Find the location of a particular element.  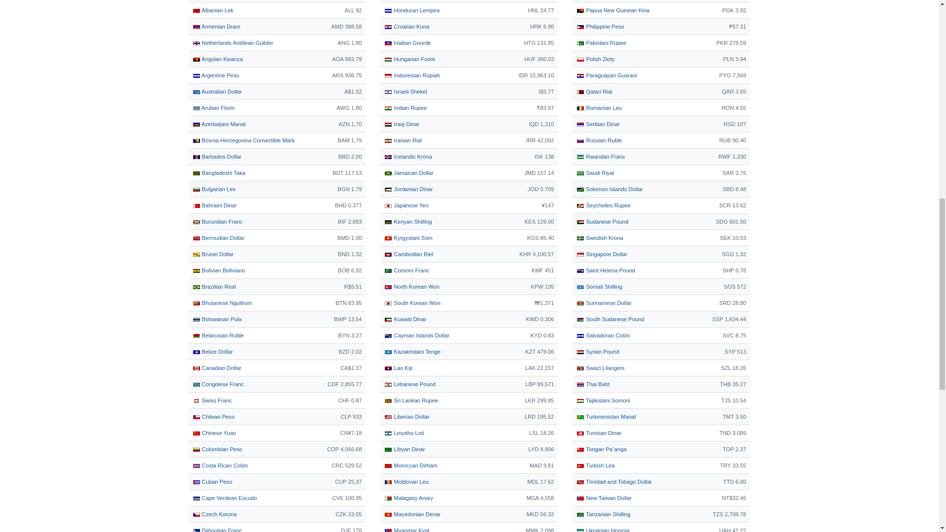

Angolan Kwanza is located at coordinates (217, 59).